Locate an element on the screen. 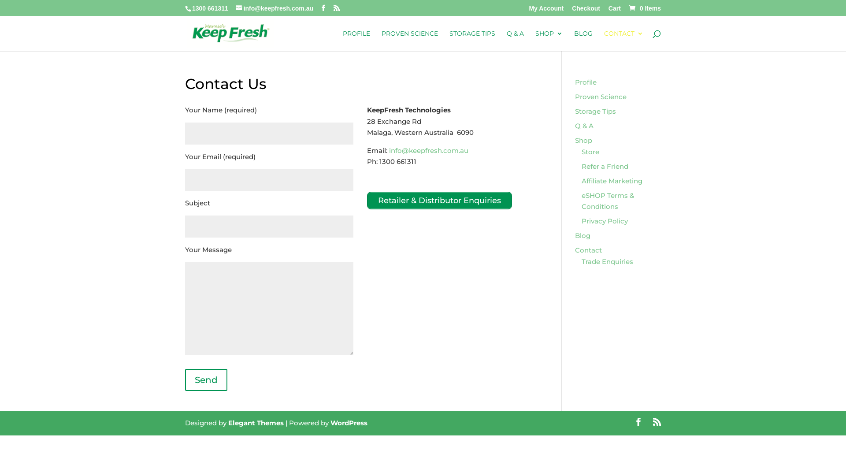  Profile is located at coordinates (586, 82).